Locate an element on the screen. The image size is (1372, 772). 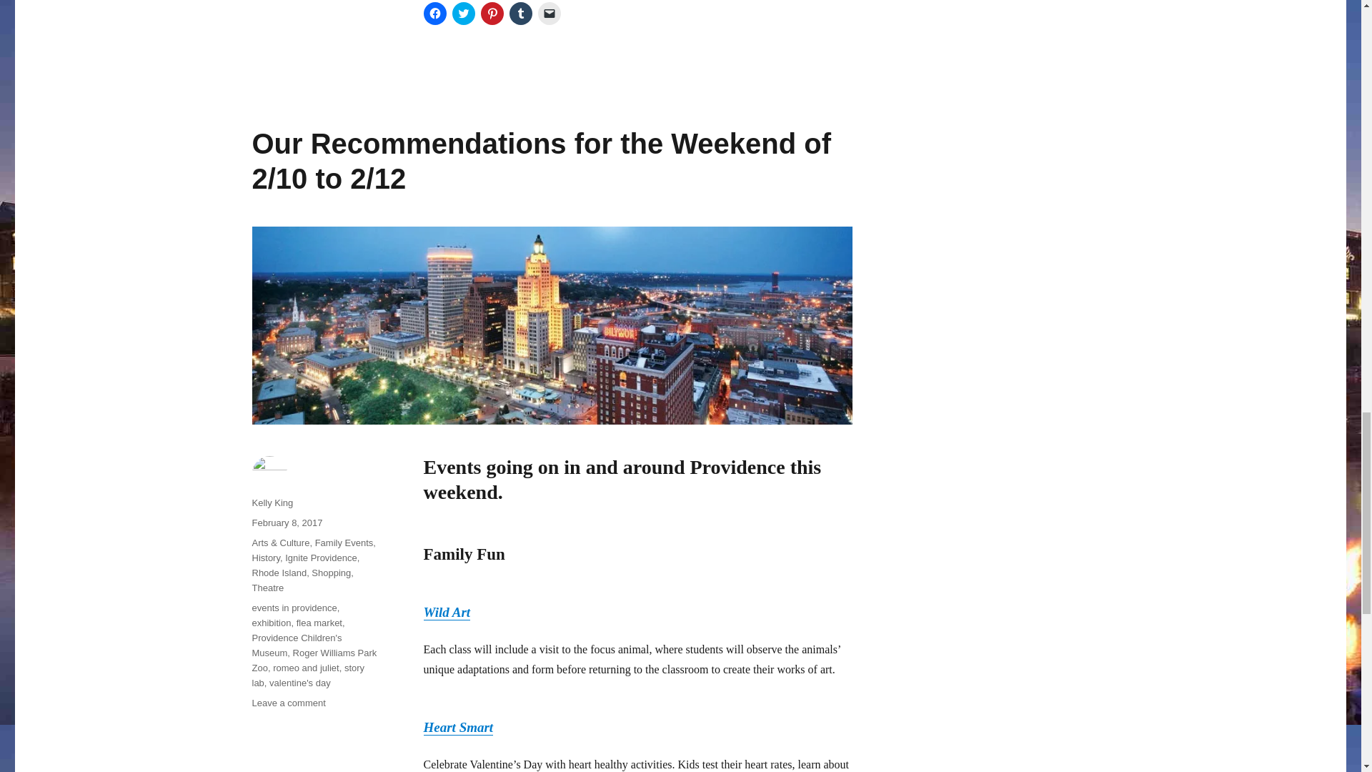
Click to share on Twitter is located at coordinates (463, 13).